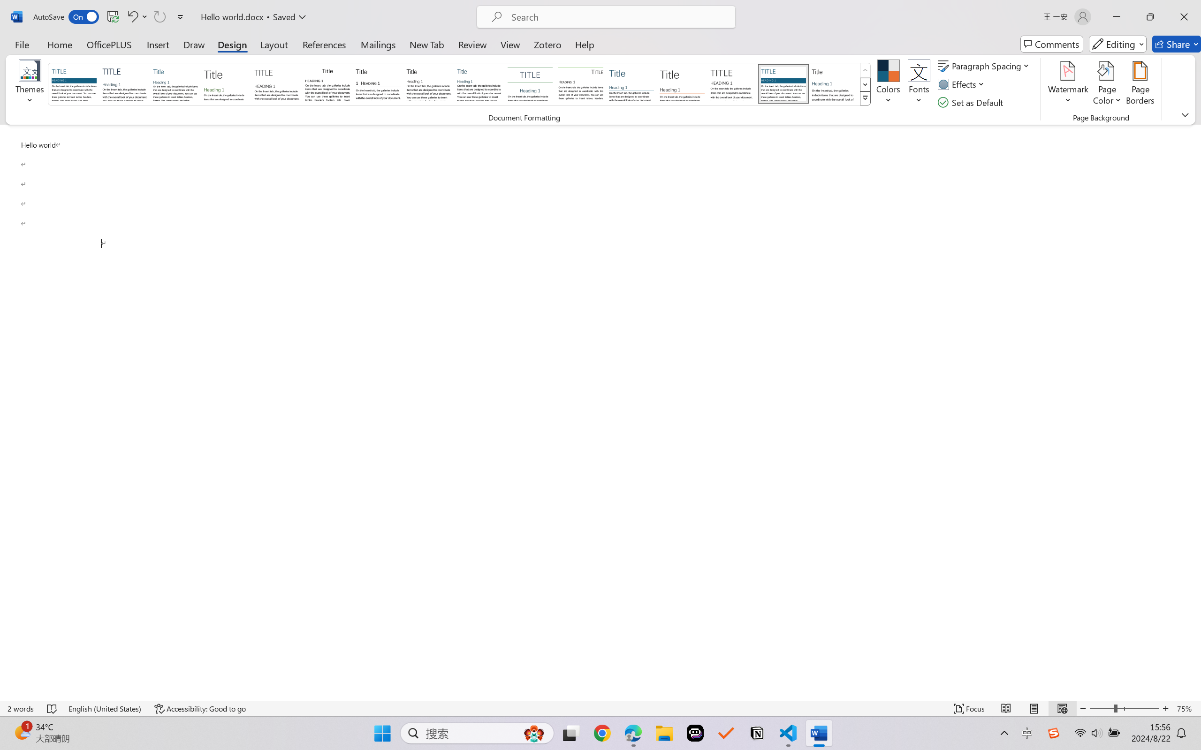 The height and width of the screenshot is (750, 1201). Describe the element at coordinates (732, 83) in the screenshot. I see `Minimalist` at that location.